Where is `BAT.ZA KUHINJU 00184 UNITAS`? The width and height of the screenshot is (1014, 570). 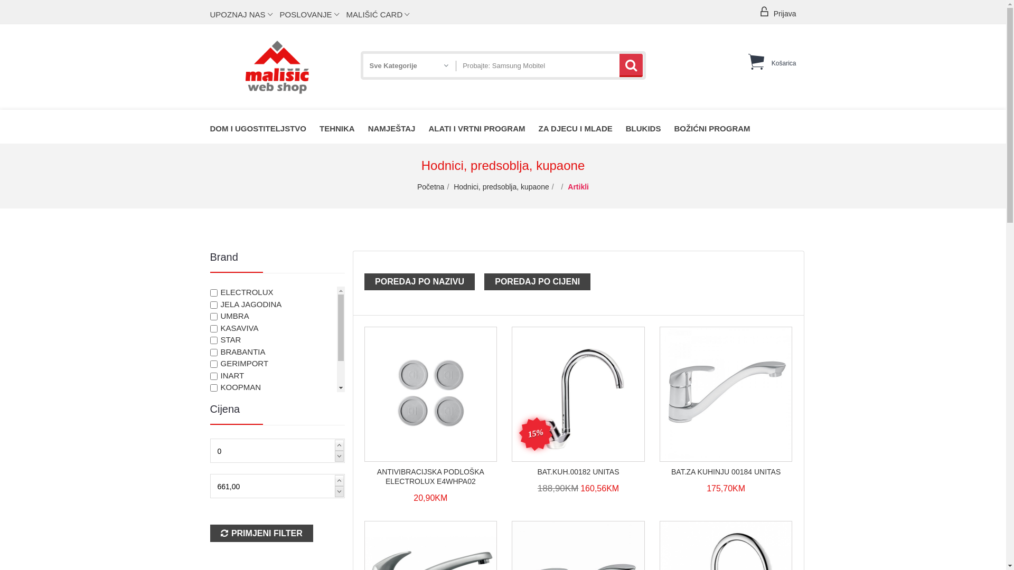 BAT.ZA KUHINJU 00184 UNITAS is located at coordinates (726, 472).